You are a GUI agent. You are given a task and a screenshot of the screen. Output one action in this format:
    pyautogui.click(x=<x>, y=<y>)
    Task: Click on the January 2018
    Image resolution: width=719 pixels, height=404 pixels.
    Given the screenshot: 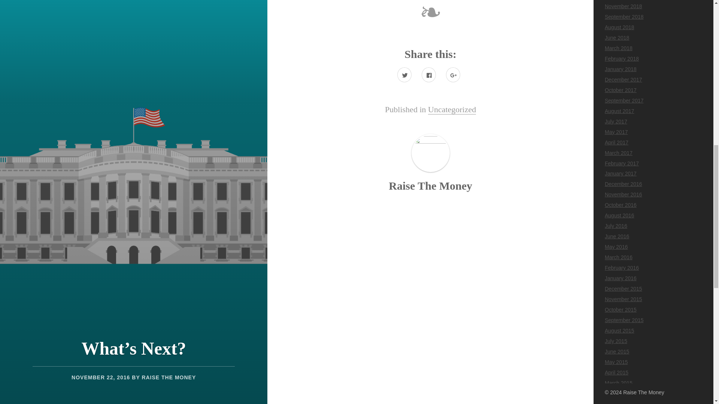 What is the action you would take?
    pyautogui.click(x=620, y=69)
    